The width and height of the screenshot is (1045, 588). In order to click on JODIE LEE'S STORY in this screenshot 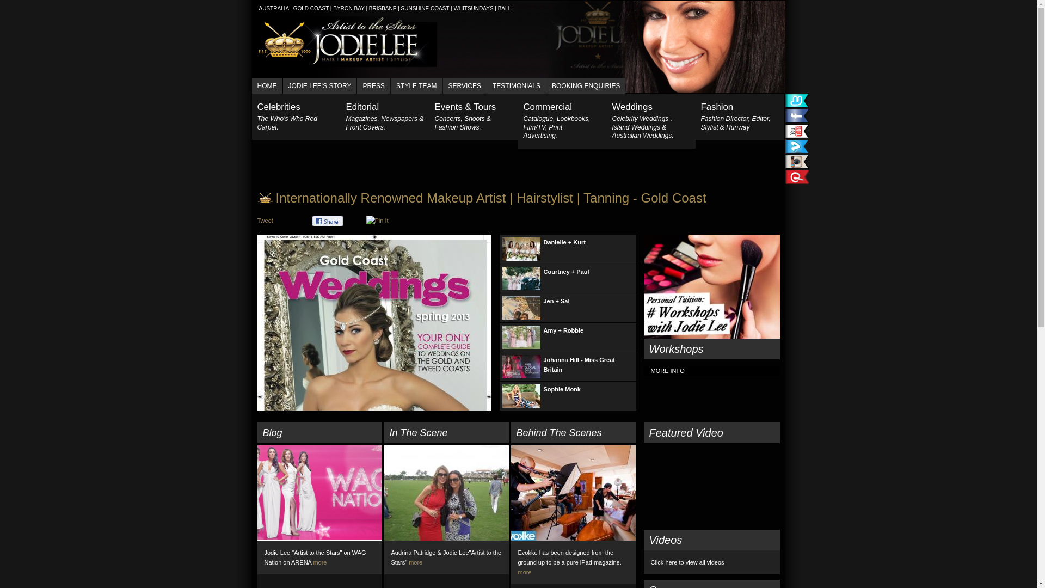, I will do `click(320, 86)`.